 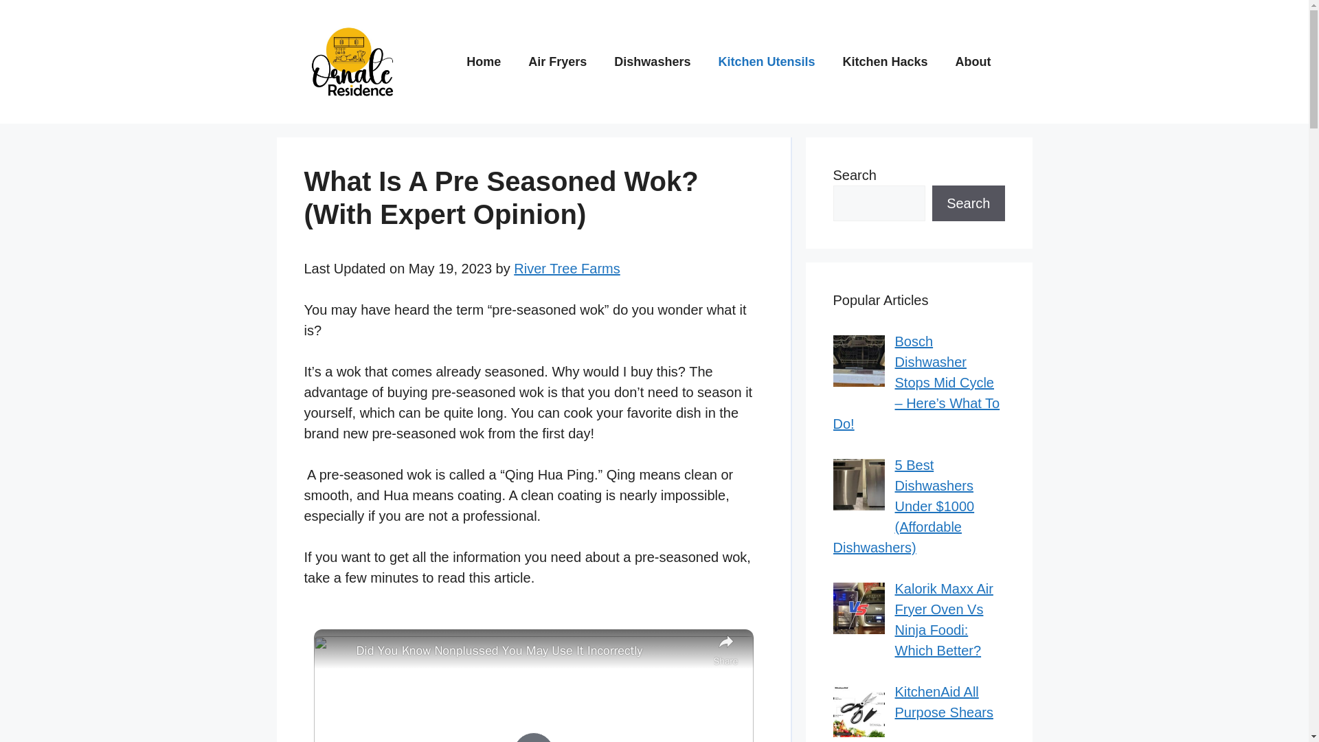 I want to click on Dishwashers, so click(x=652, y=62).